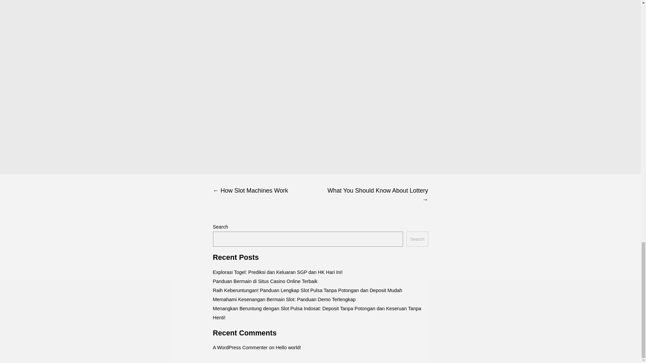  What do you see at coordinates (288, 348) in the screenshot?
I see `Hello world!` at bounding box center [288, 348].